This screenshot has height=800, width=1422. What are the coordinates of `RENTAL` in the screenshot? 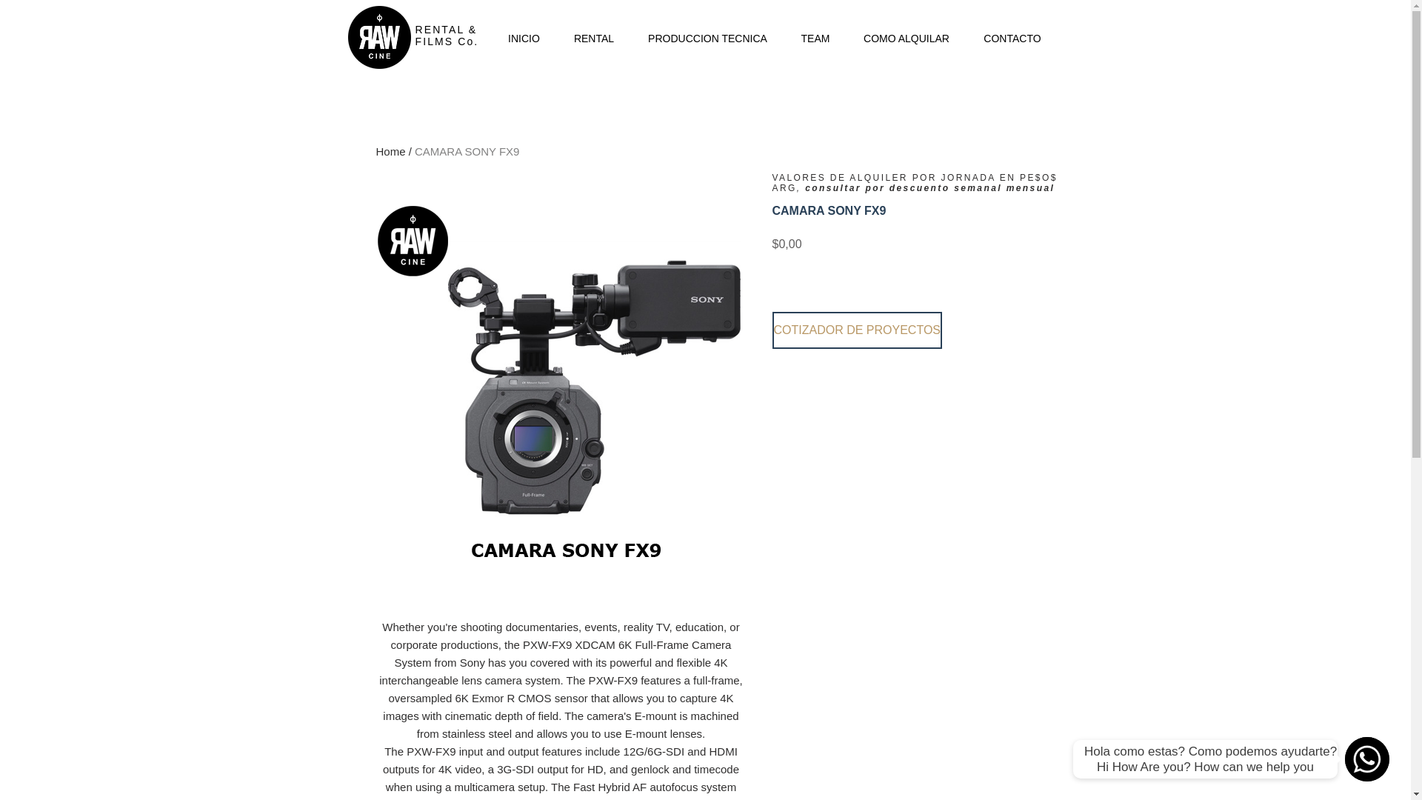 It's located at (594, 39).